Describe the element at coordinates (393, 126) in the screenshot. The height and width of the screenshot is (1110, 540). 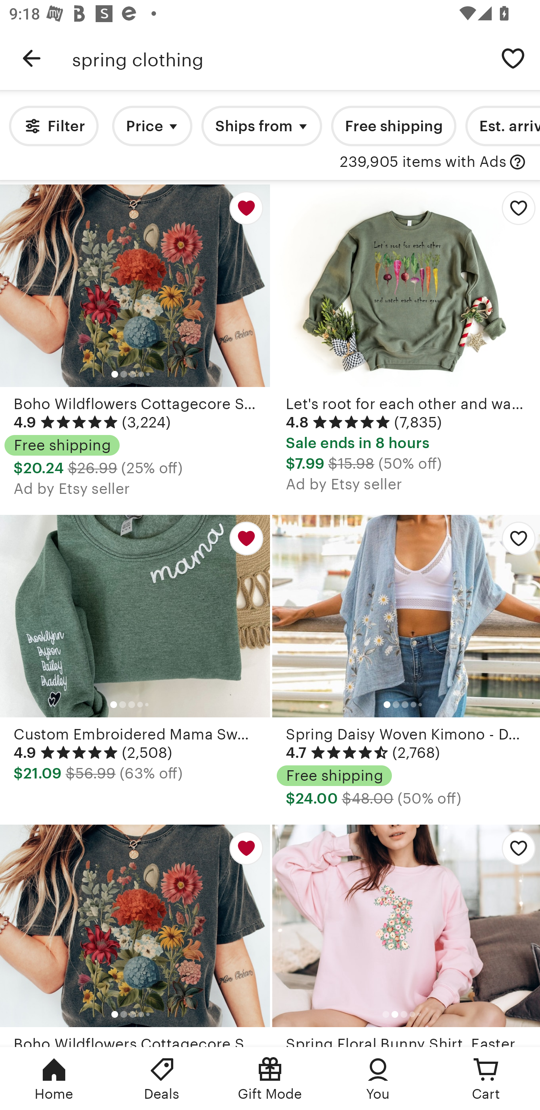
I see `Free shipping` at that location.